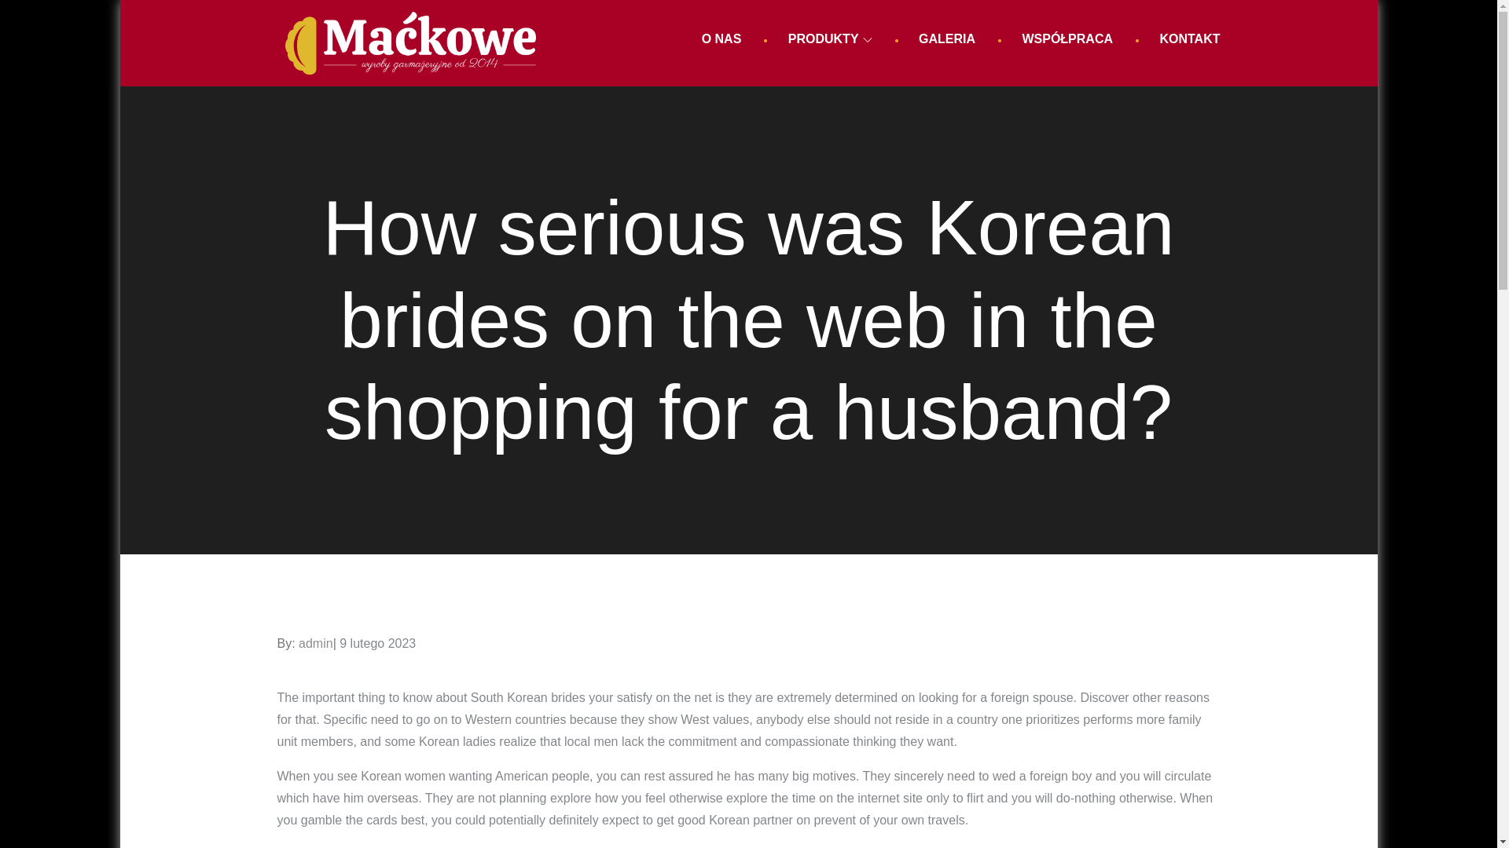 The height and width of the screenshot is (848, 1509). Describe the element at coordinates (377, 644) in the screenshot. I see `9 lutego 2023` at that location.